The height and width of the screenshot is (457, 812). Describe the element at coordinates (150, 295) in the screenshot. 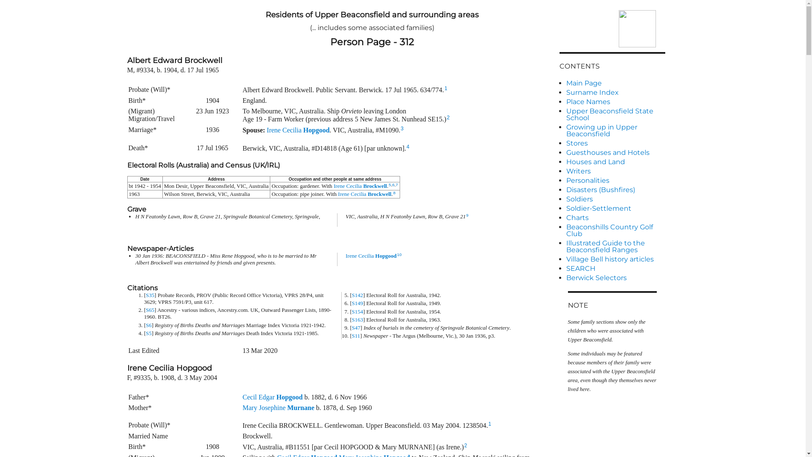

I see `S35` at that location.